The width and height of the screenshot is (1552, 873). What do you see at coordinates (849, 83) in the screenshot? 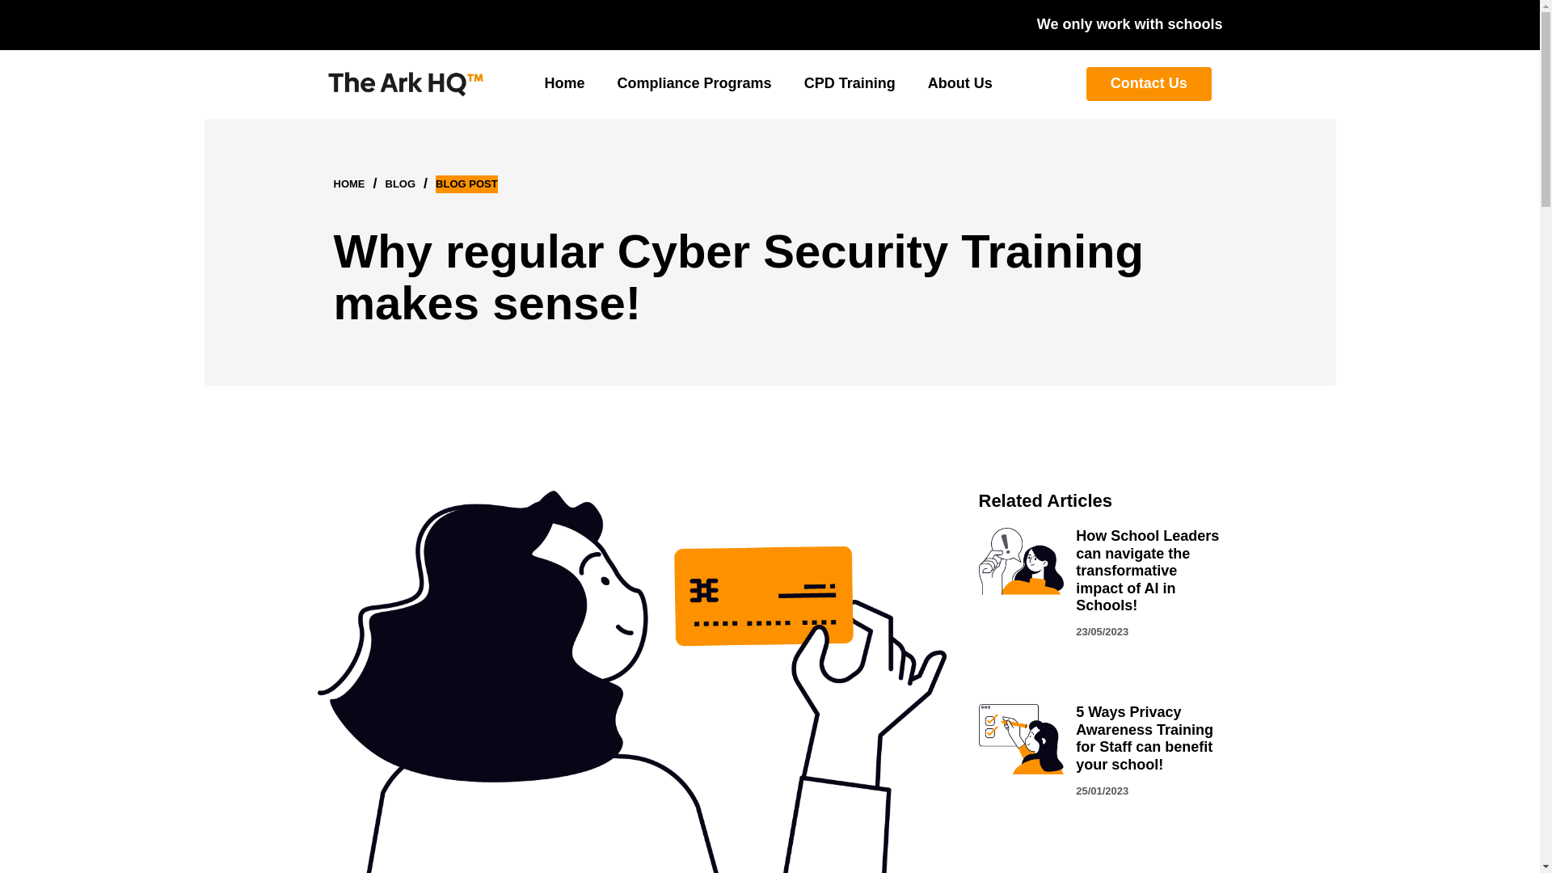
I see `CPD Training` at bounding box center [849, 83].